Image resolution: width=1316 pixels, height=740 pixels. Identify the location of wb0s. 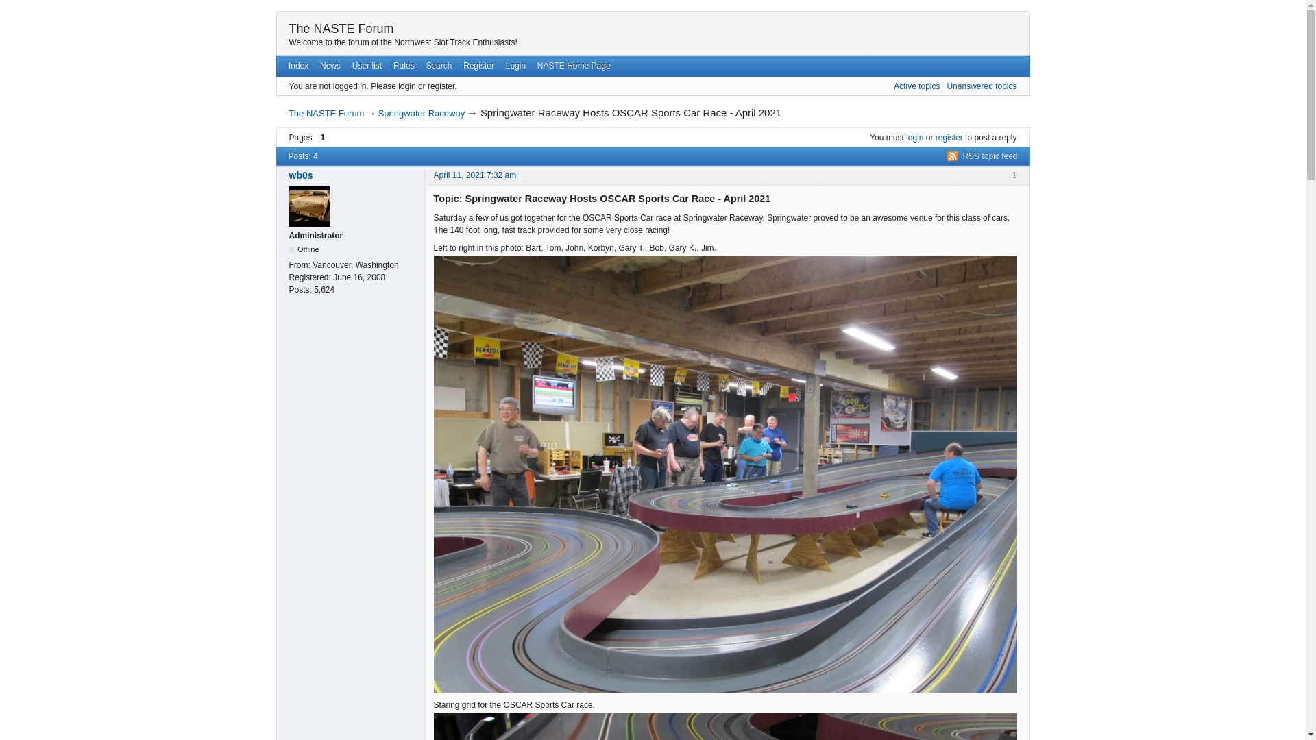
(353, 175).